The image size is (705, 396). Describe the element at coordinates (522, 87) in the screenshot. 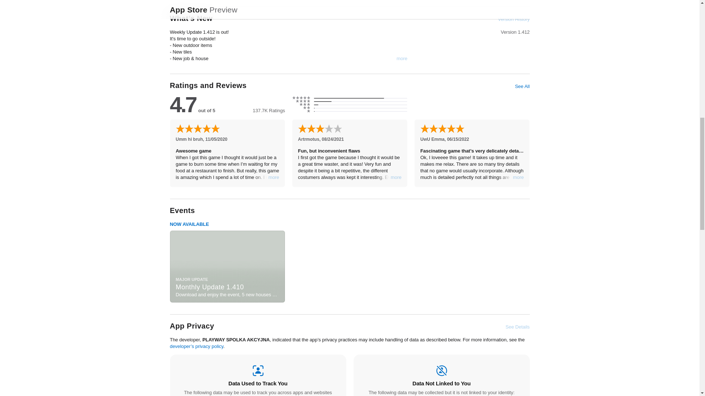

I see `See All` at that location.